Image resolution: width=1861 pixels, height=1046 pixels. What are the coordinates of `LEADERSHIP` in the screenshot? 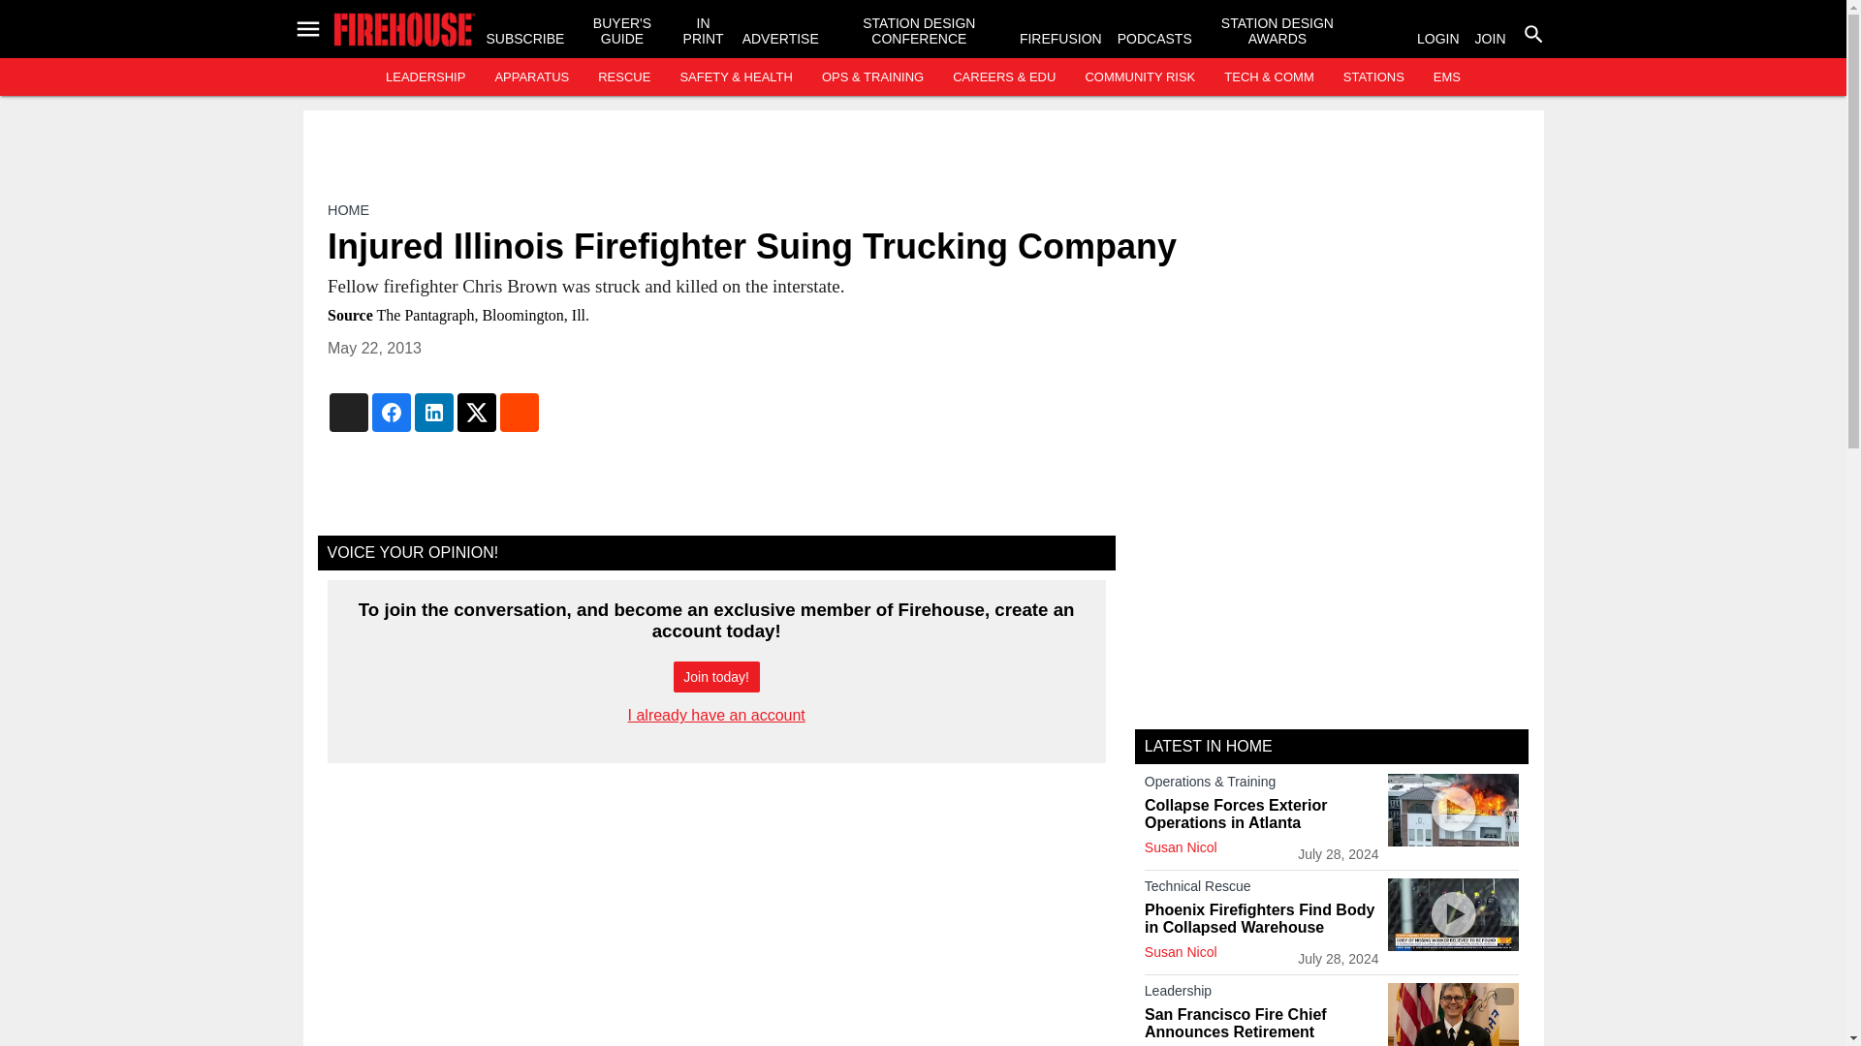 It's located at (425, 77).